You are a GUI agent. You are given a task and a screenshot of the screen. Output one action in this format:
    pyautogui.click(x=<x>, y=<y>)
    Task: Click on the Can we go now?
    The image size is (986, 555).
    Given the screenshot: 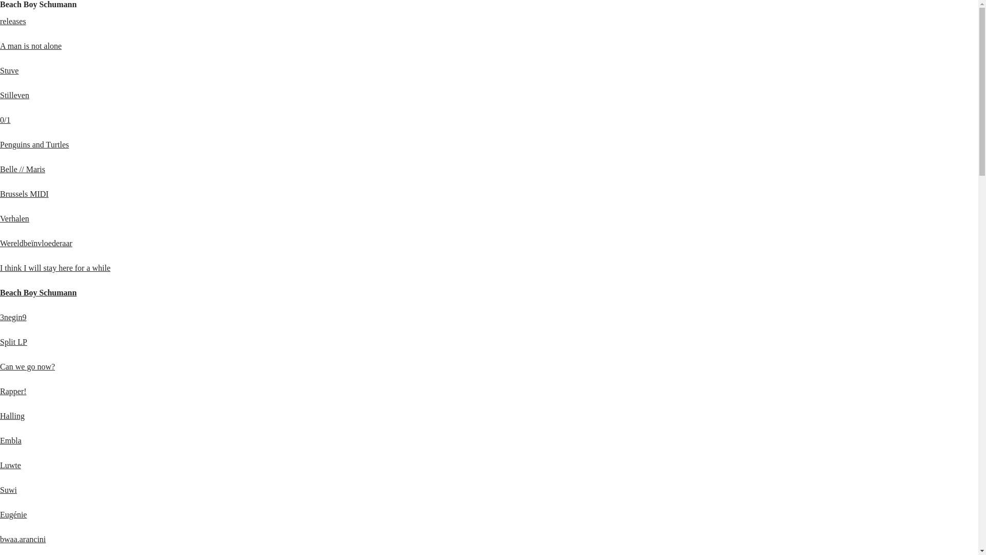 What is the action you would take?
    pyautogui.click(x=28, y=367)
    